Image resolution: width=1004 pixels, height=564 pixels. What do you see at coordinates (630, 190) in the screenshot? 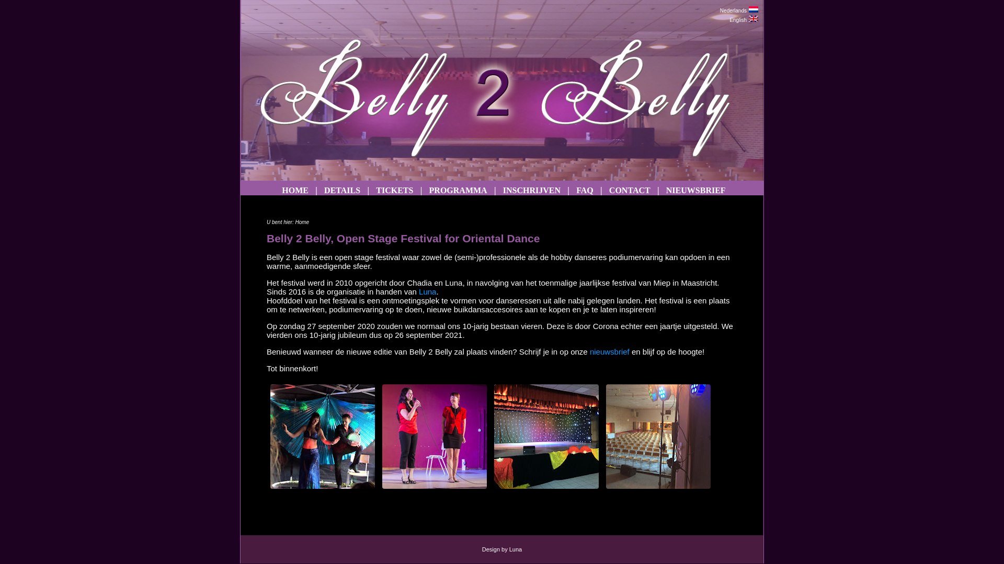
I see `CONTACT` at bounding box center [630, 190].